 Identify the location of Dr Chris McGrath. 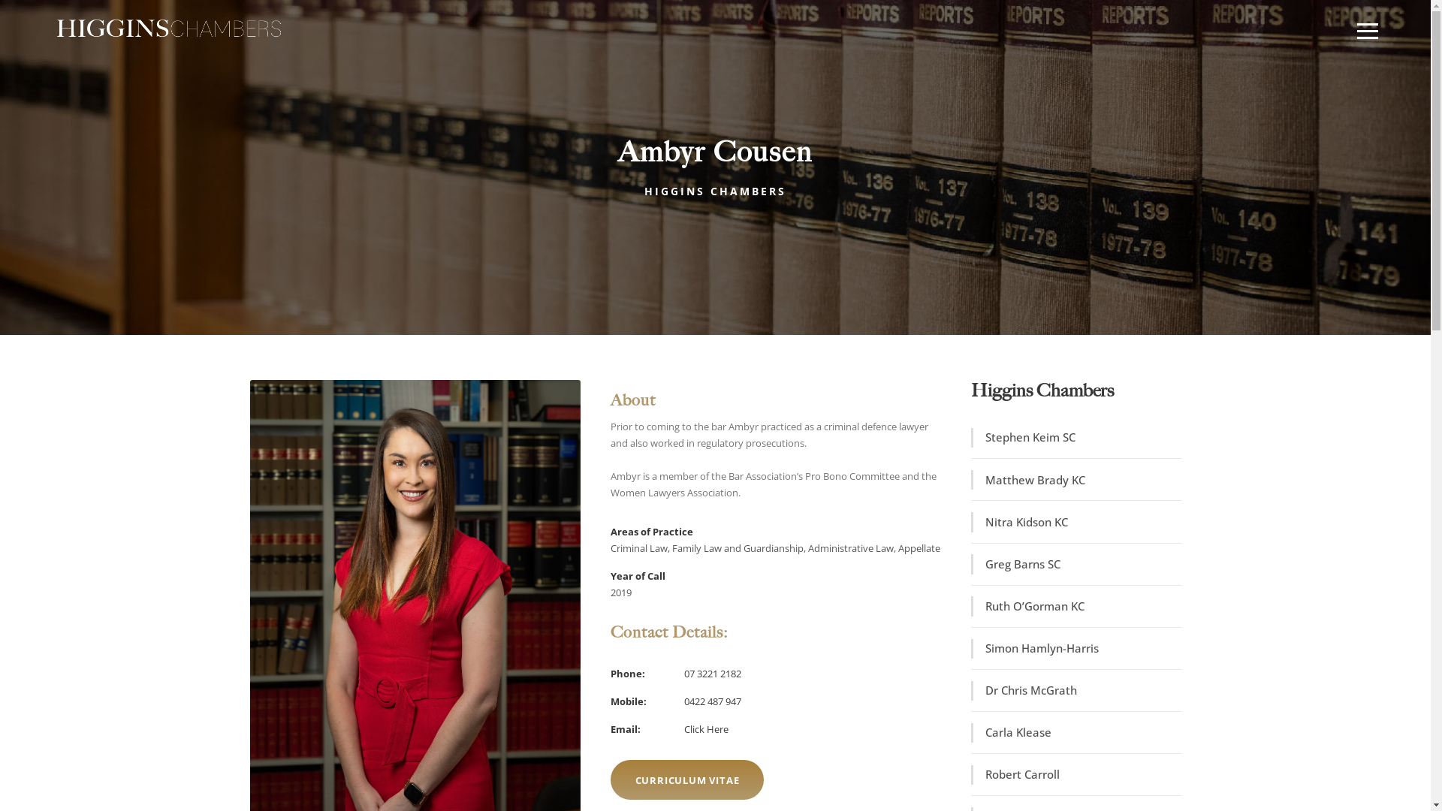
(1025, 691).